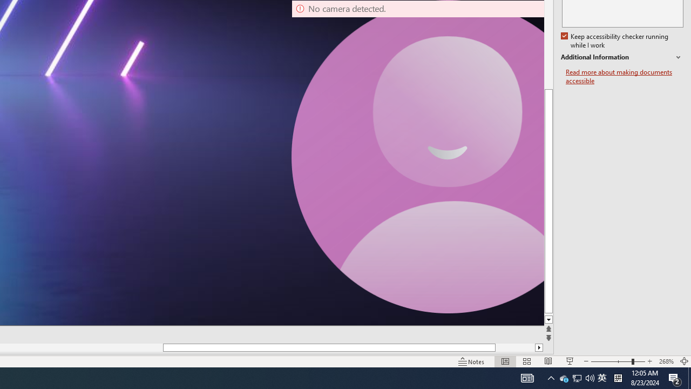 The image size is (691, 389). What do you see at coordinates (618, 361) in the screenshot?
I see `Zoom` at bounding box center [618, 361].